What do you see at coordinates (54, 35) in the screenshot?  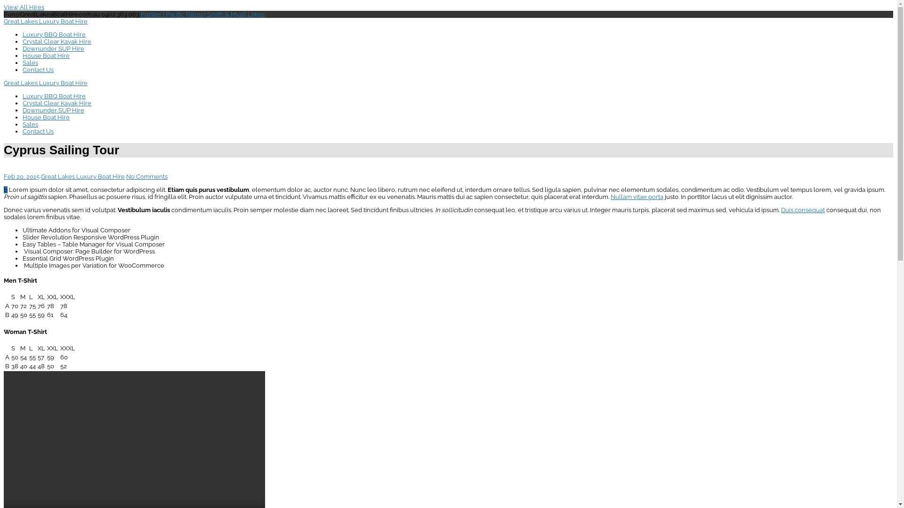 I see `Luxury BBQ Boat Hire` at bounding box center [54, 35].